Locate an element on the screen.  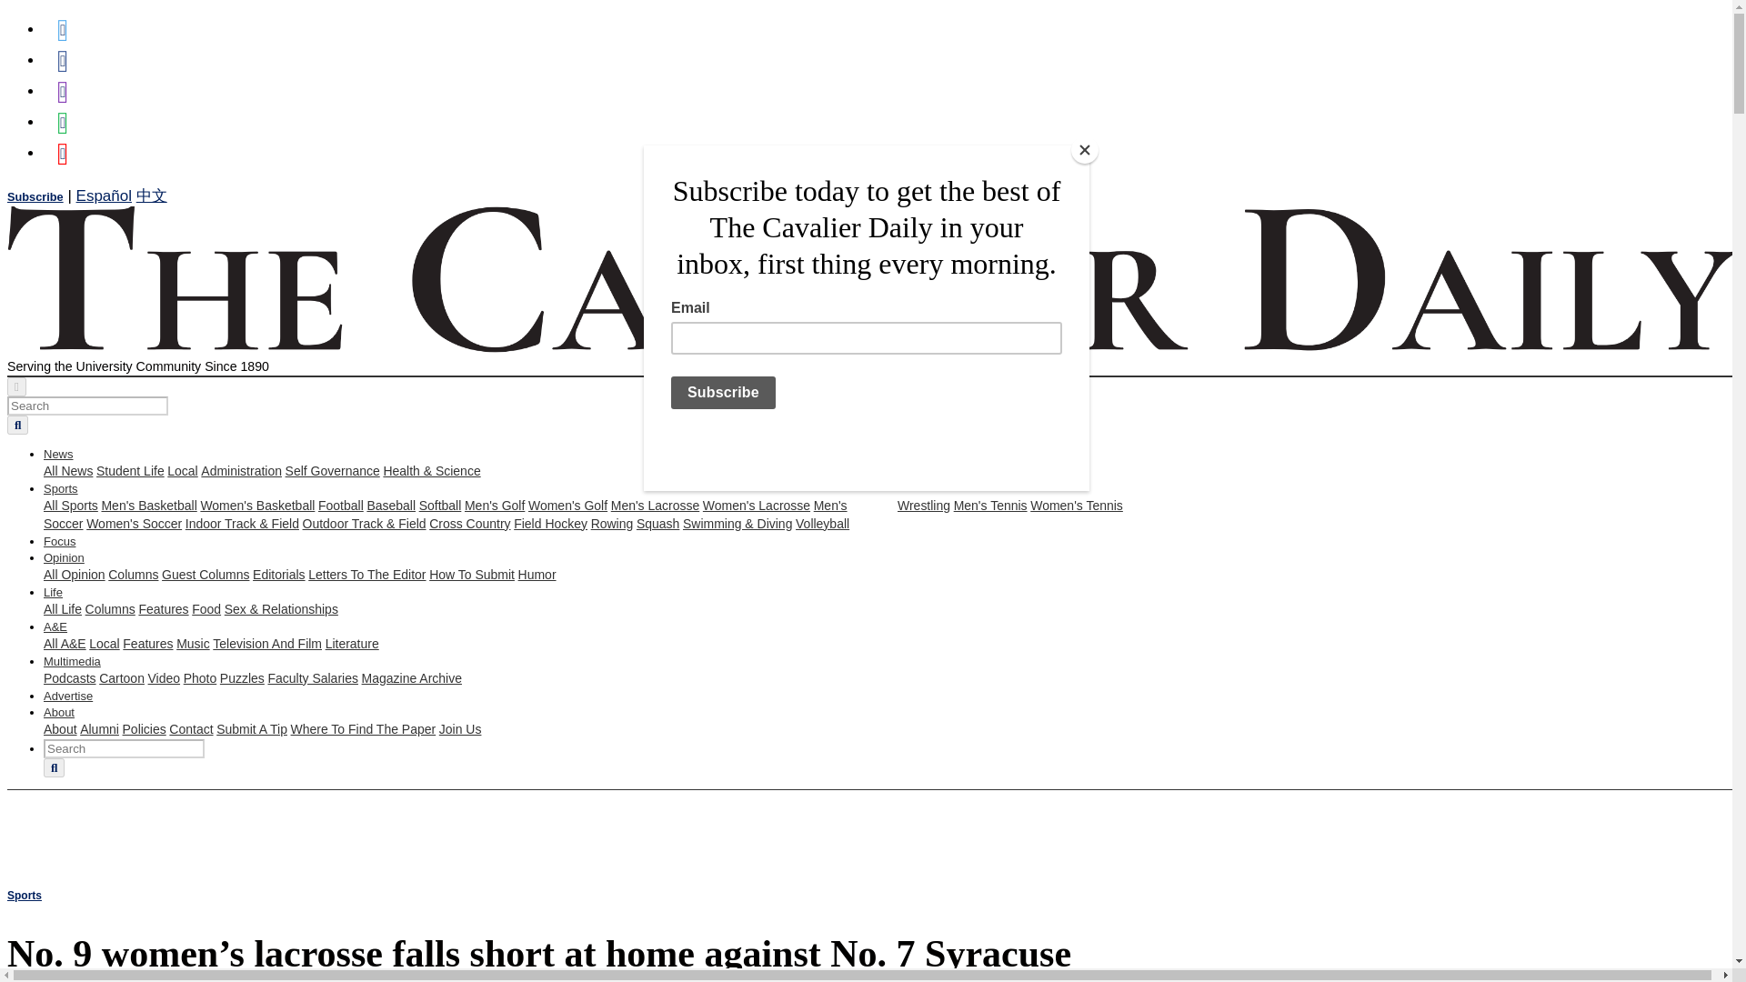
Women'S Lacrosse is located at coordinates (757, 505).